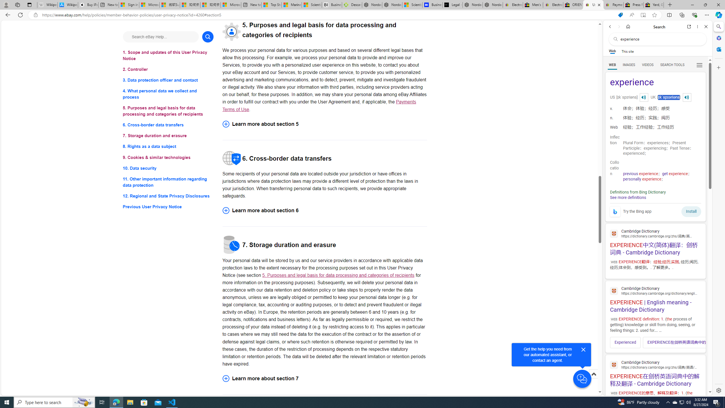 The width and height of the screenshot is (725, 408). I want to click on IMAGES, so click(629, 65).